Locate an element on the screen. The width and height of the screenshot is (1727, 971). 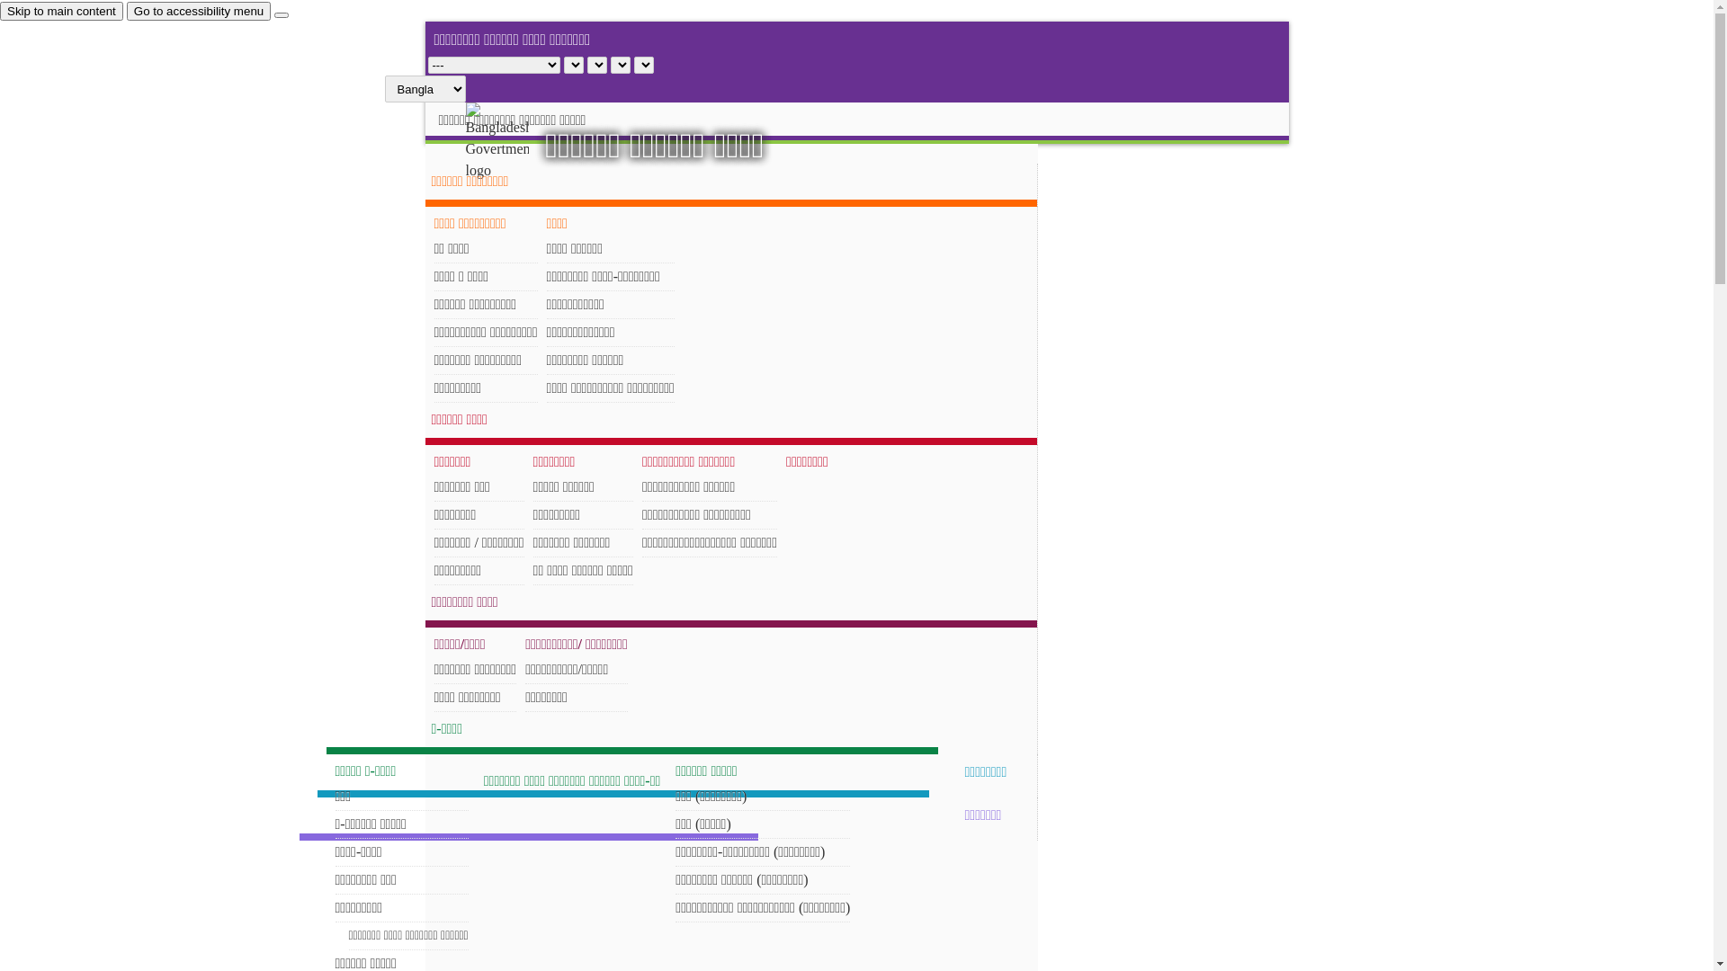

                
             is located at coordinates (513, 142).